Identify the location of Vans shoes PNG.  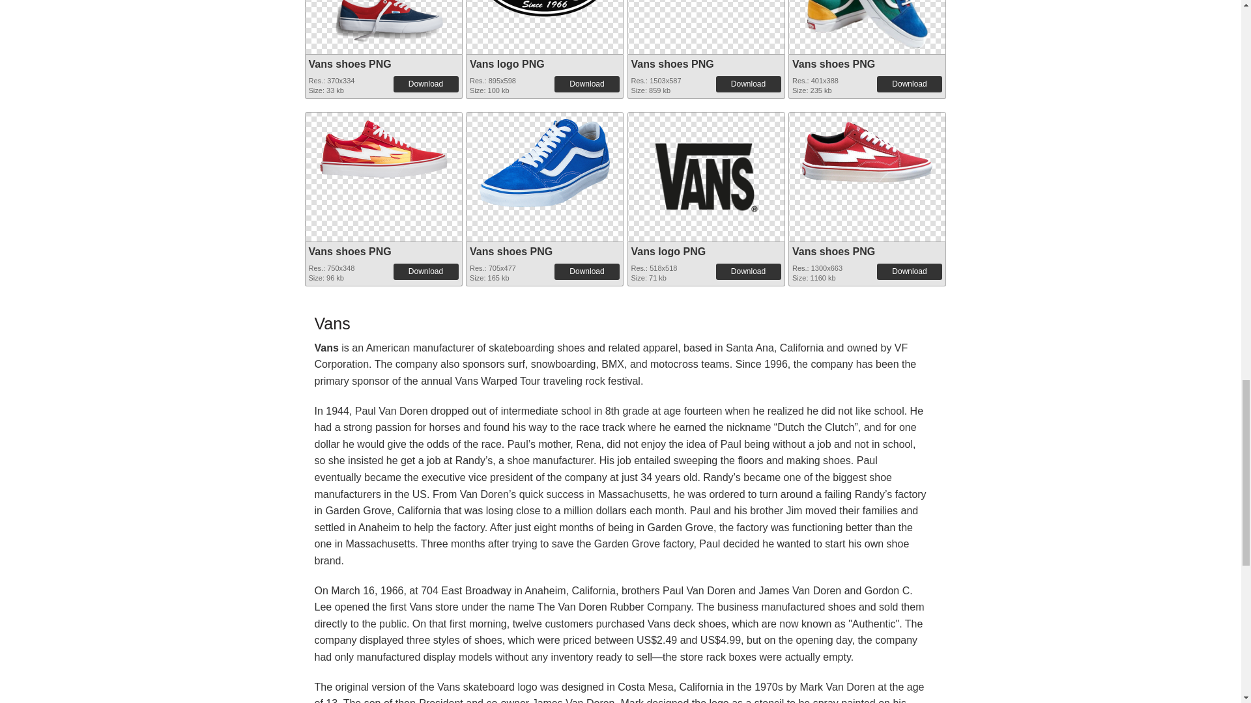
(671, 64).